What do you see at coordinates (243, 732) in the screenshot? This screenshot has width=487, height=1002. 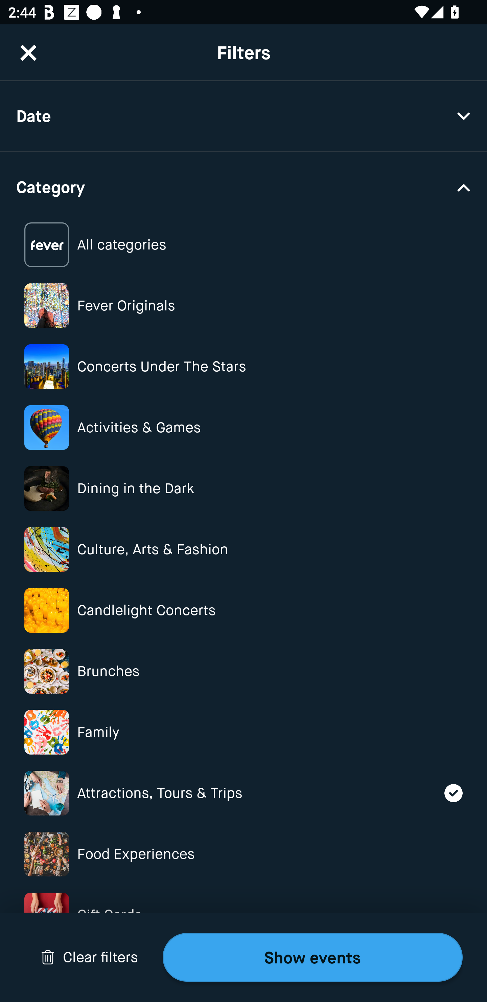 I see `Category Image Family` at bounding box center [243, 732].